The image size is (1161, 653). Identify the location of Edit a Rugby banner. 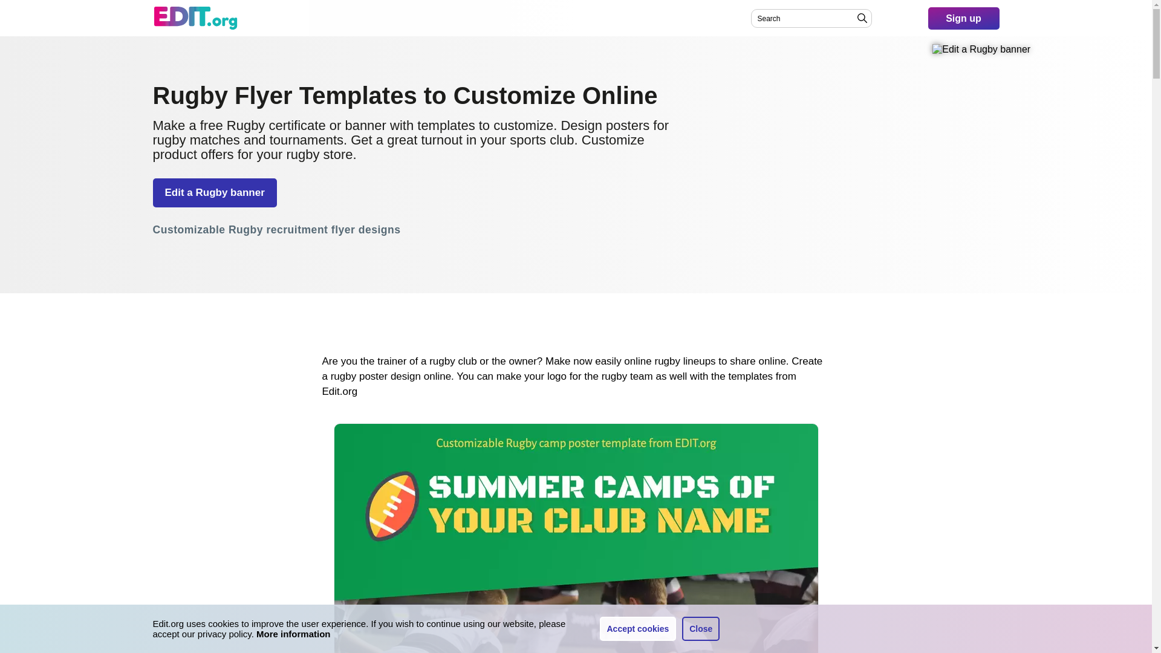
(214, 192).